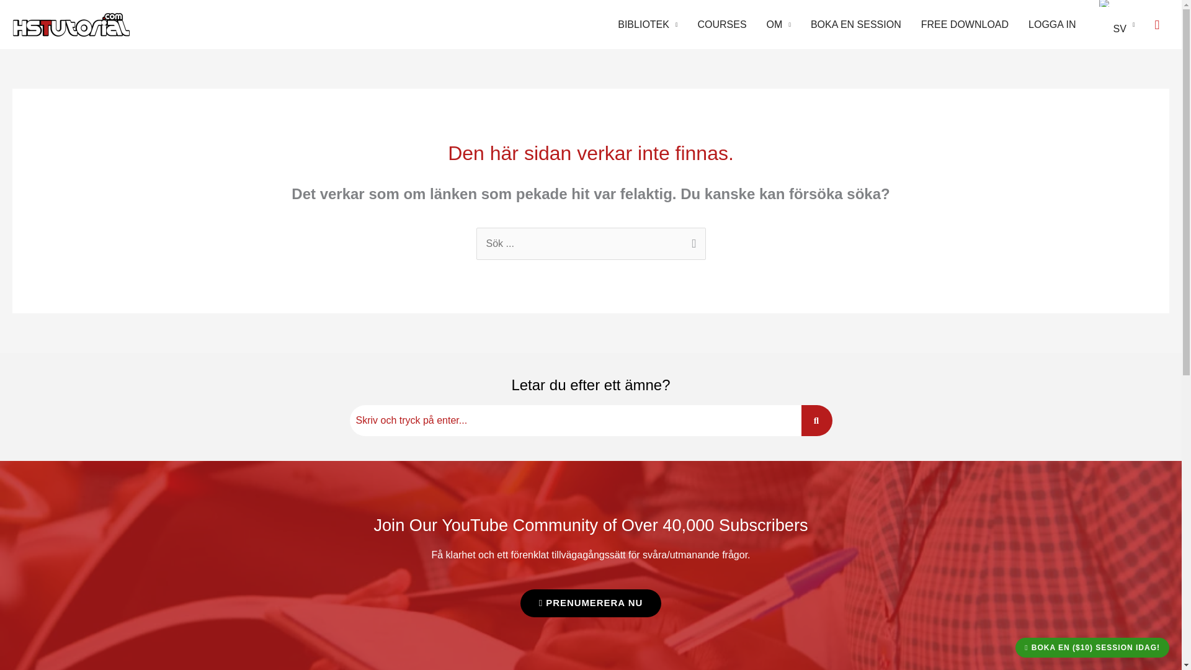 The height and width of the screenshot is (670, 1191). What do you see at coordinates (647, 24) in the screenshot?
I see `BIBLIOTEK` at bounding box center [647, 24].